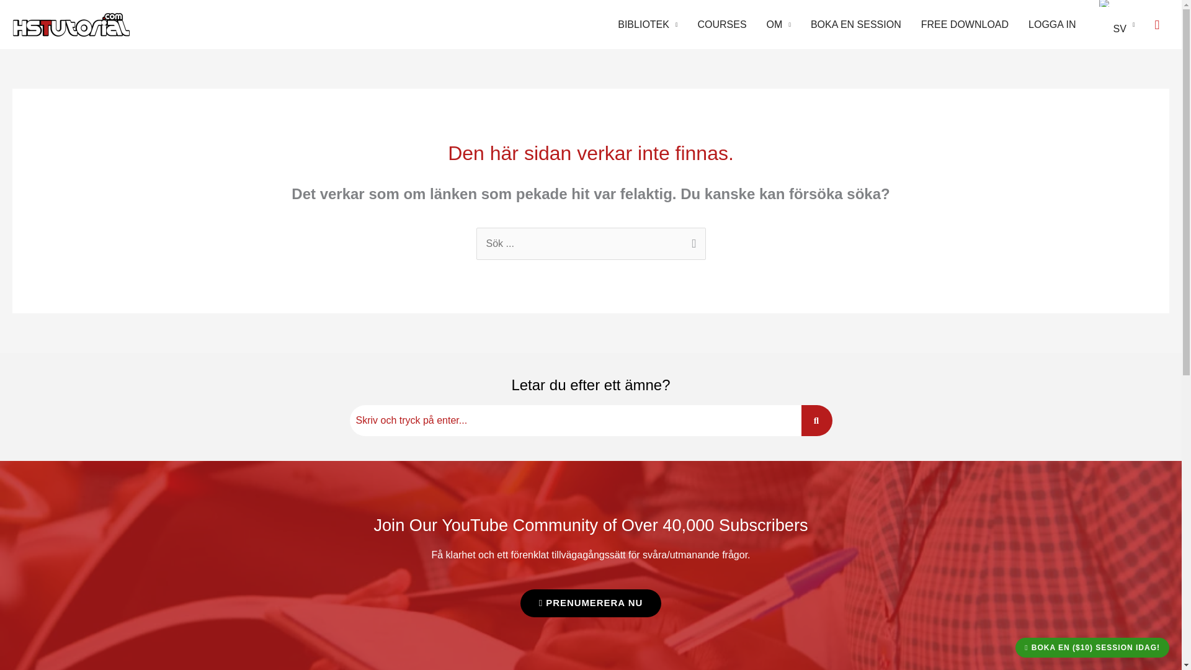 The height and width of the screenshot is (670, 1191). What do you see at coordinates (647, 24) in the screenshot?
I see `BIBLIOTEK` at bounding box center [647, 24].